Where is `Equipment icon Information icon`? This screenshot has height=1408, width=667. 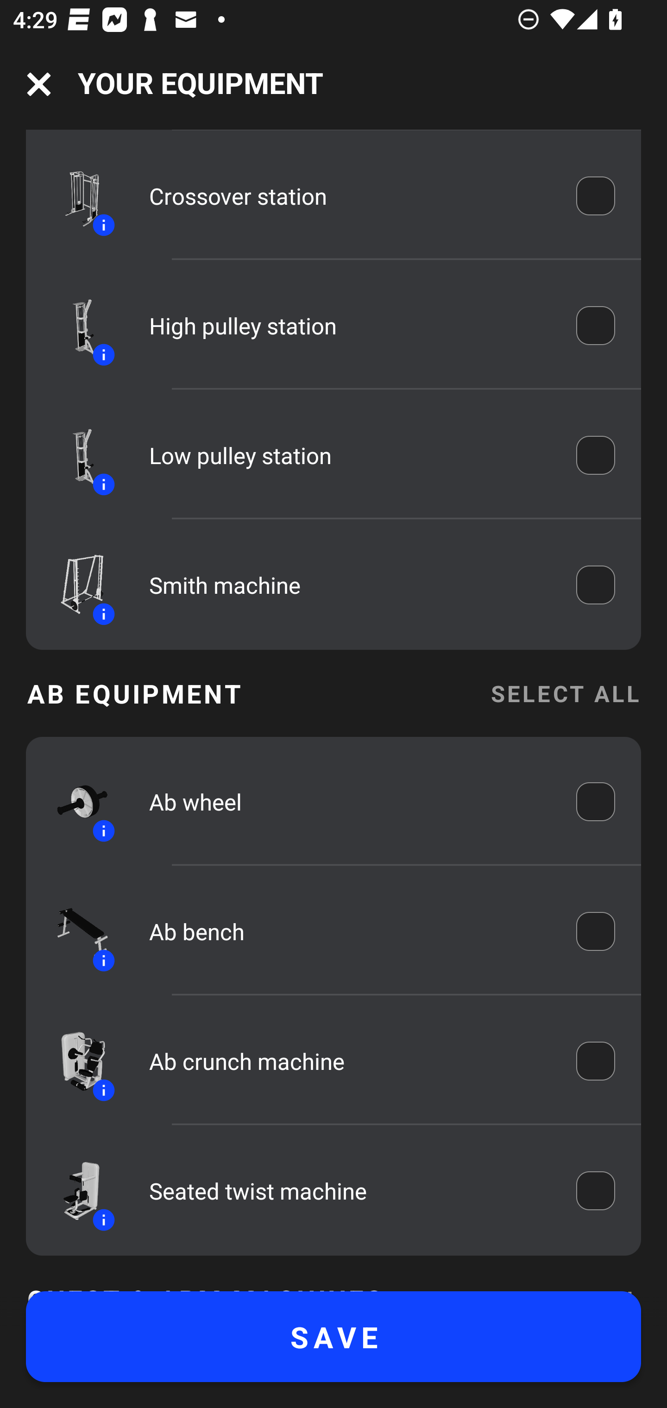 Equipment icon Information icon is located at coordinates (75, 802).